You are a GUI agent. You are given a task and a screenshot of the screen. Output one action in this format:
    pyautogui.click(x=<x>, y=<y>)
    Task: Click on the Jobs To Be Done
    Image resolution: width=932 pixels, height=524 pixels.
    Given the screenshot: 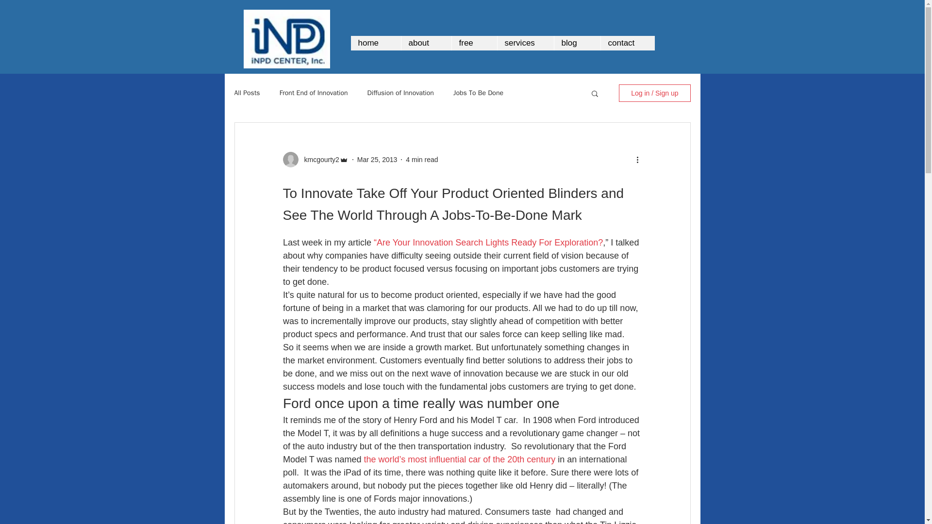 What is the action you would take?
    pyautogui.click(x=478, y=93)
    